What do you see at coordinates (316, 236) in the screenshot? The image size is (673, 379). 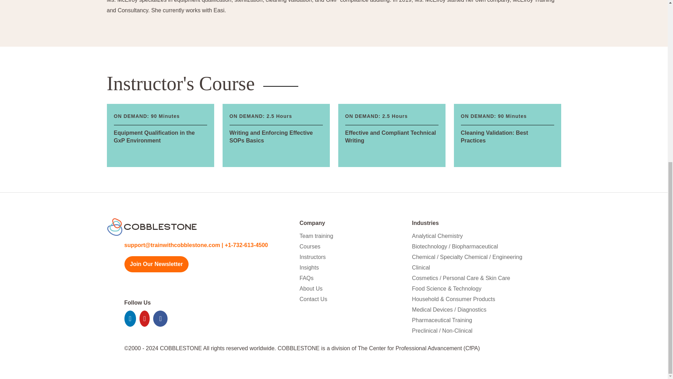 I see `Join Our Newsletter` at bounding box center [316, 236].